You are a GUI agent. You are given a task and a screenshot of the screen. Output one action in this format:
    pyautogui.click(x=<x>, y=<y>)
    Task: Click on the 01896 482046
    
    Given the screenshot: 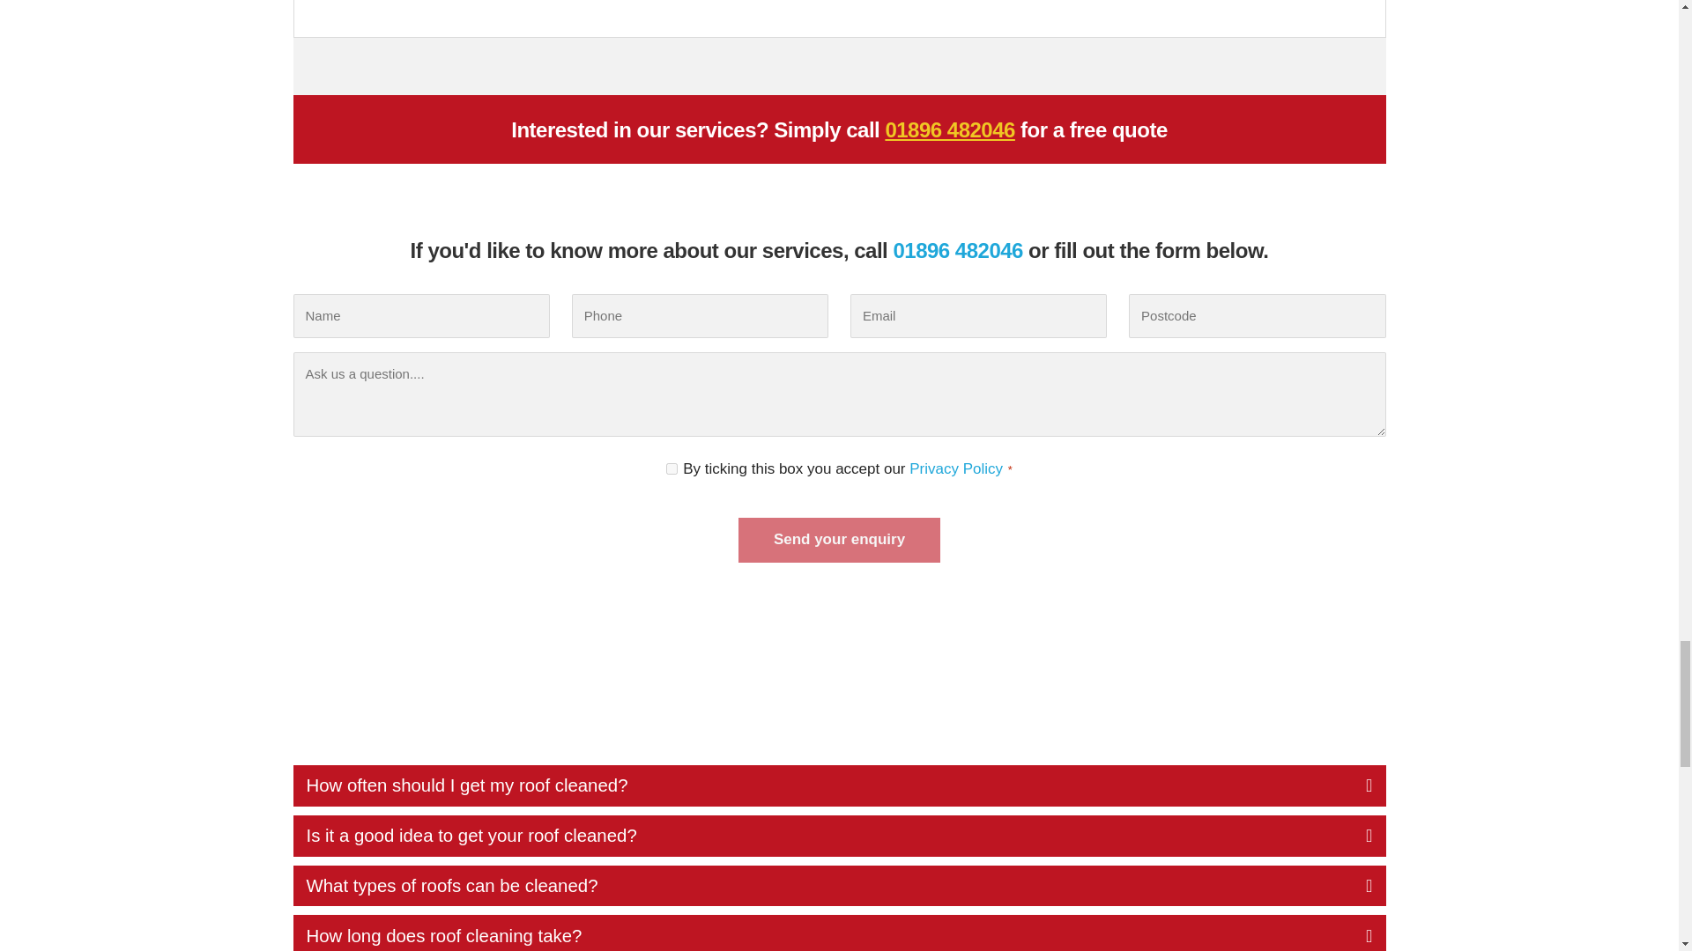 What is the action you would take?
    pyautogui.click(x=958, y=250)
    